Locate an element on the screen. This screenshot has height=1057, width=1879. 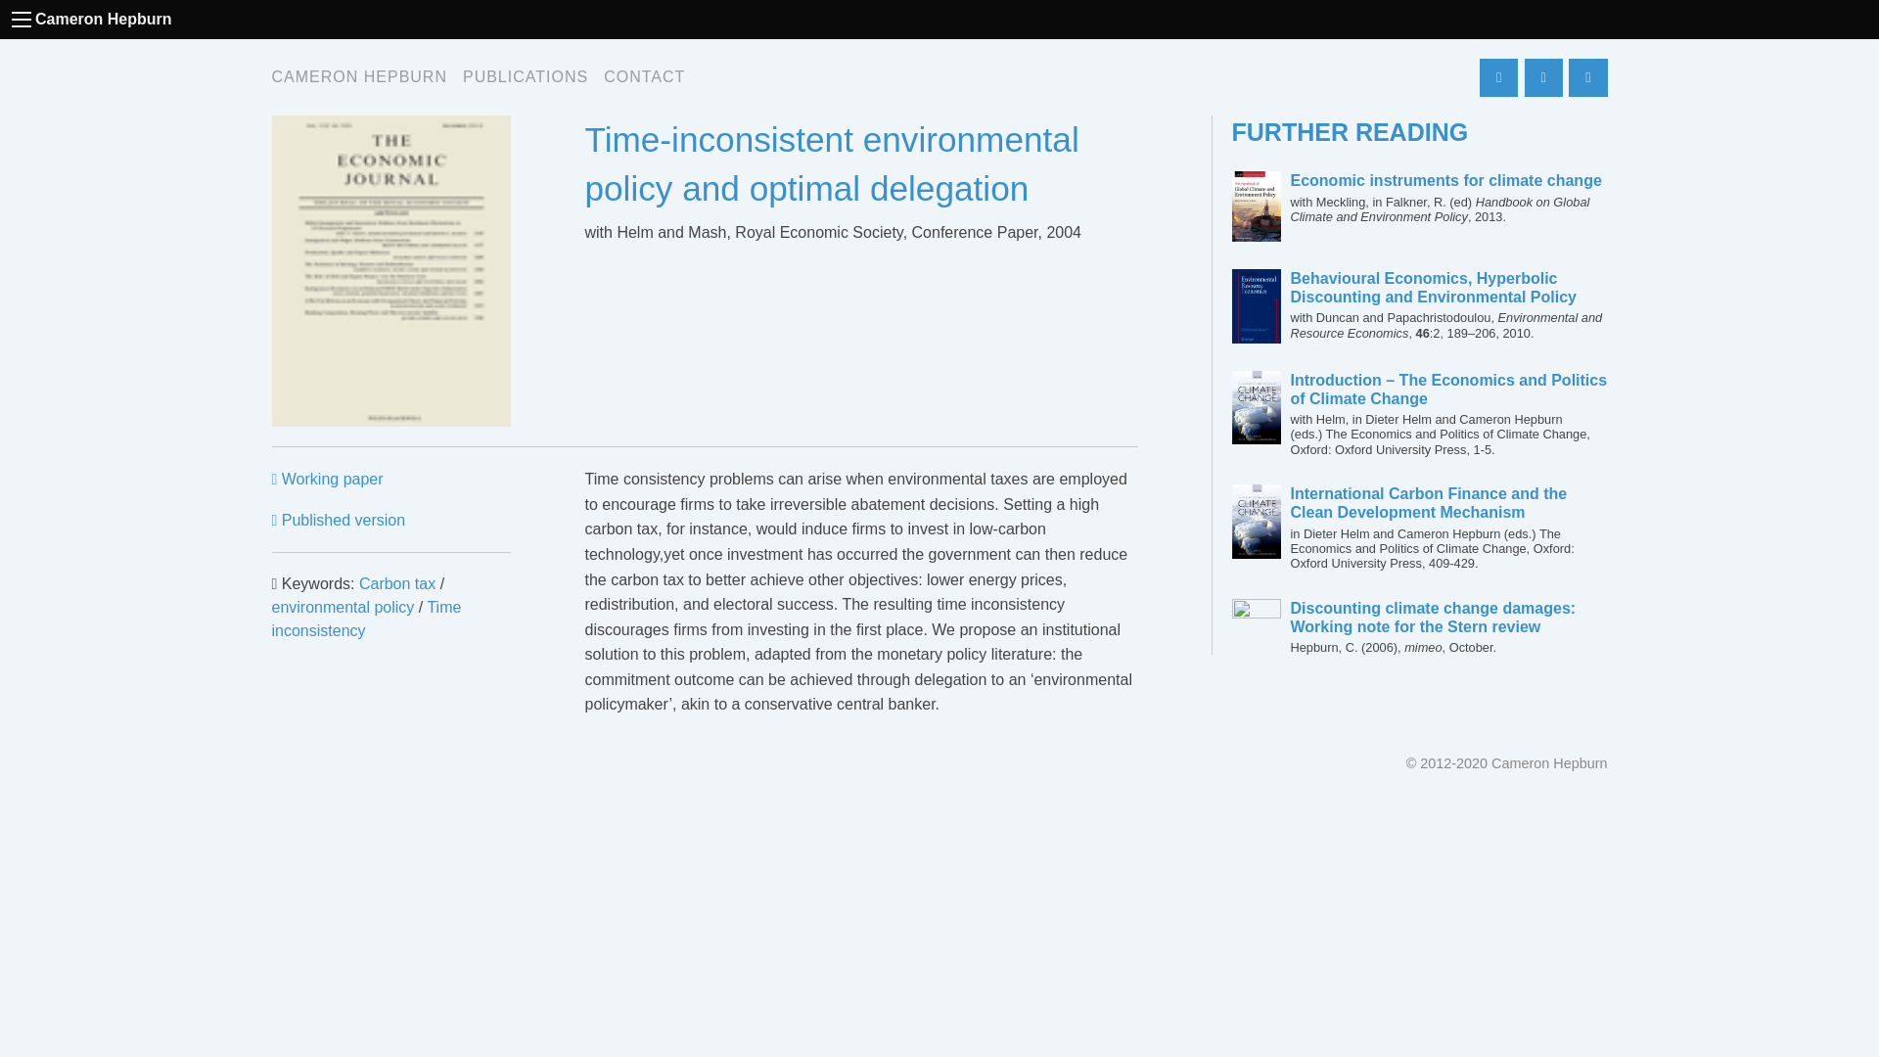
LinkedIn is located at coordinates (1587, 78).